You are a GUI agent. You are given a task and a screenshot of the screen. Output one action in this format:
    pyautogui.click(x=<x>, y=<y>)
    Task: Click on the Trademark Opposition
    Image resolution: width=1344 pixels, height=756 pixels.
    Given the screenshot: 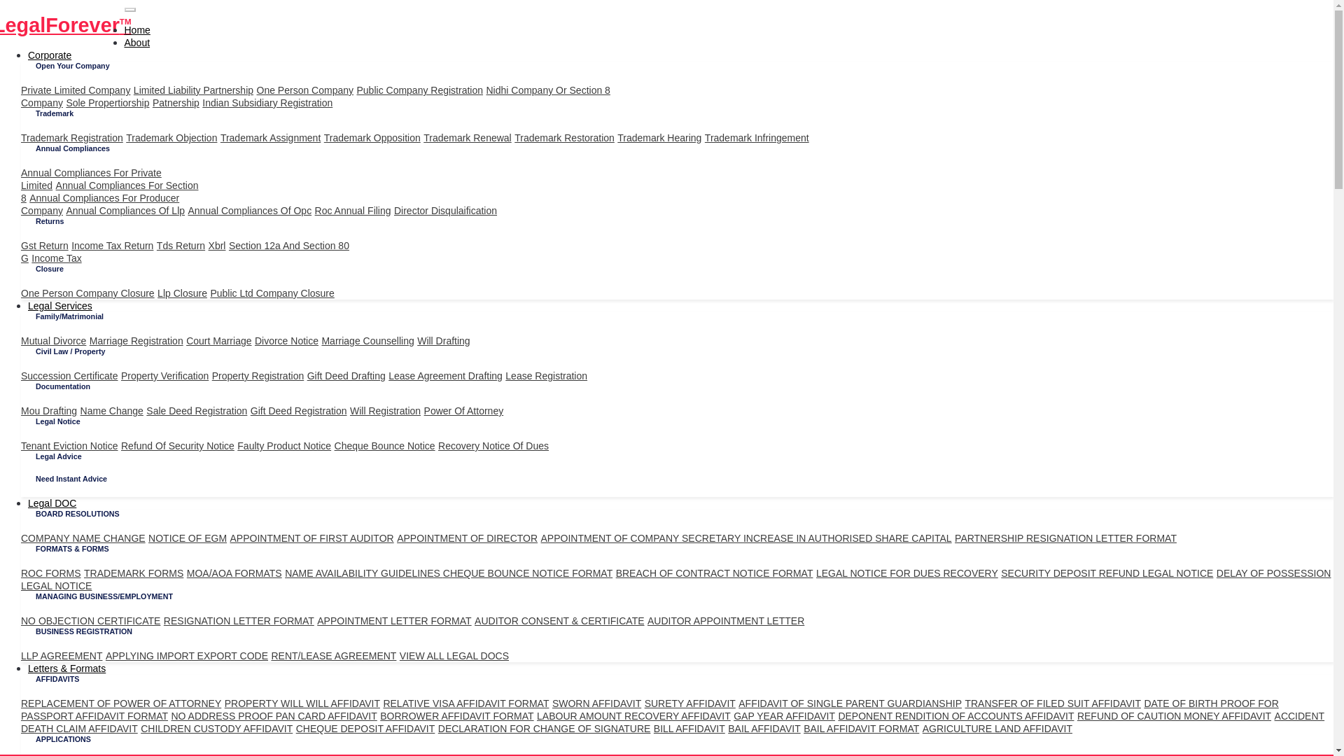 What is the action you would take?
    pyautogui.click(x=87, y=293)
    